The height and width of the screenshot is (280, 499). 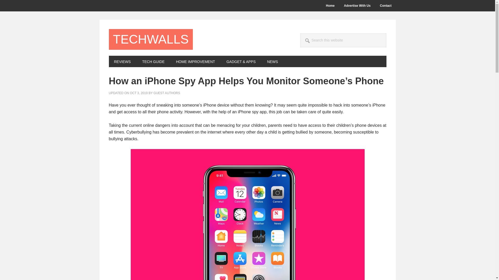 What do you see at coordinates (357, 6) in the screenshot?
I see `Advertise With Us` at bounding box center [357, 6].